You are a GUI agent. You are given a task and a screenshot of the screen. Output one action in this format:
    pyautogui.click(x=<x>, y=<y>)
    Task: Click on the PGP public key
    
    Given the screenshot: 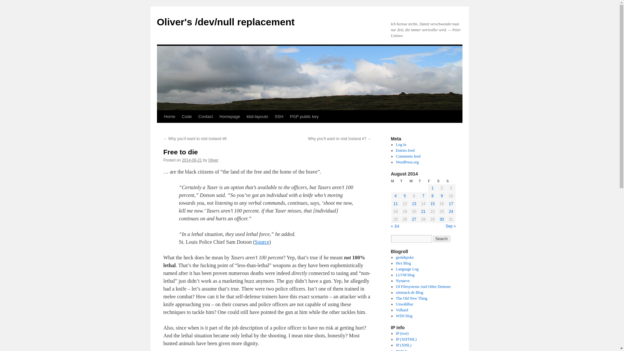 What is the action you would take?
    pyautogui.click(x=304, y=117)
    